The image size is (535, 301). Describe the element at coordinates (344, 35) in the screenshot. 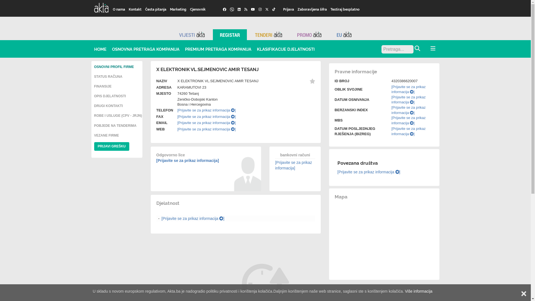

I see `EU` at that location.